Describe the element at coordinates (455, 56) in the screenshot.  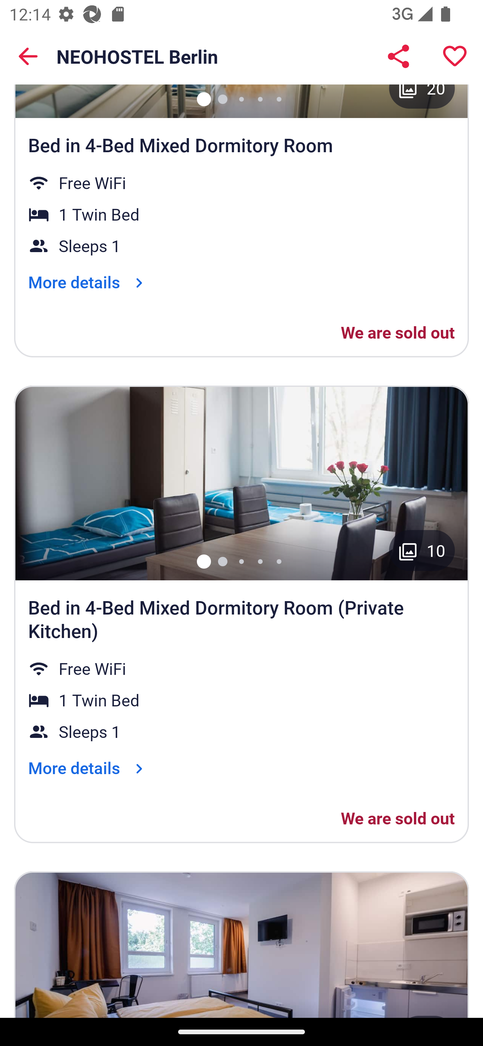
I see `Save property to a trip` at that location.